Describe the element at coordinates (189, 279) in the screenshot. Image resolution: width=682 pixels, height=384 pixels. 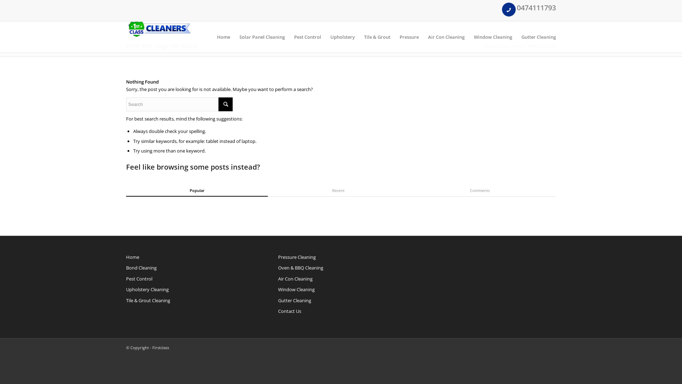
I see `Pest Control` at that location.